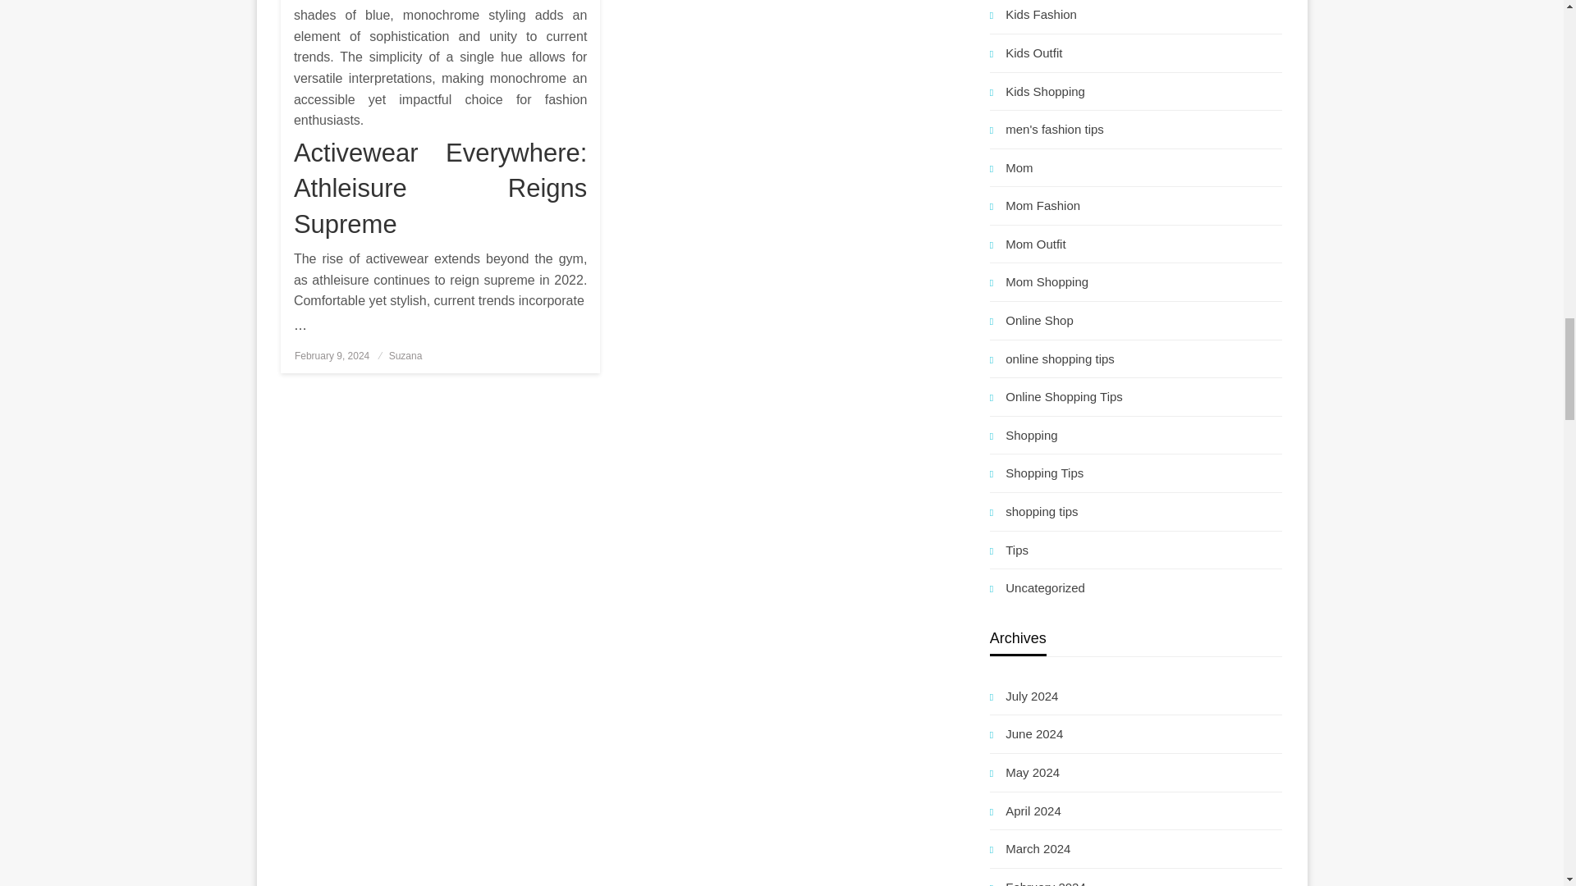 This screenshot has height=886, width=1576. What do you see at coordinates (332, 355) in the screenshot?
I see `February 9, 2024` at bounding box center [332, 355].